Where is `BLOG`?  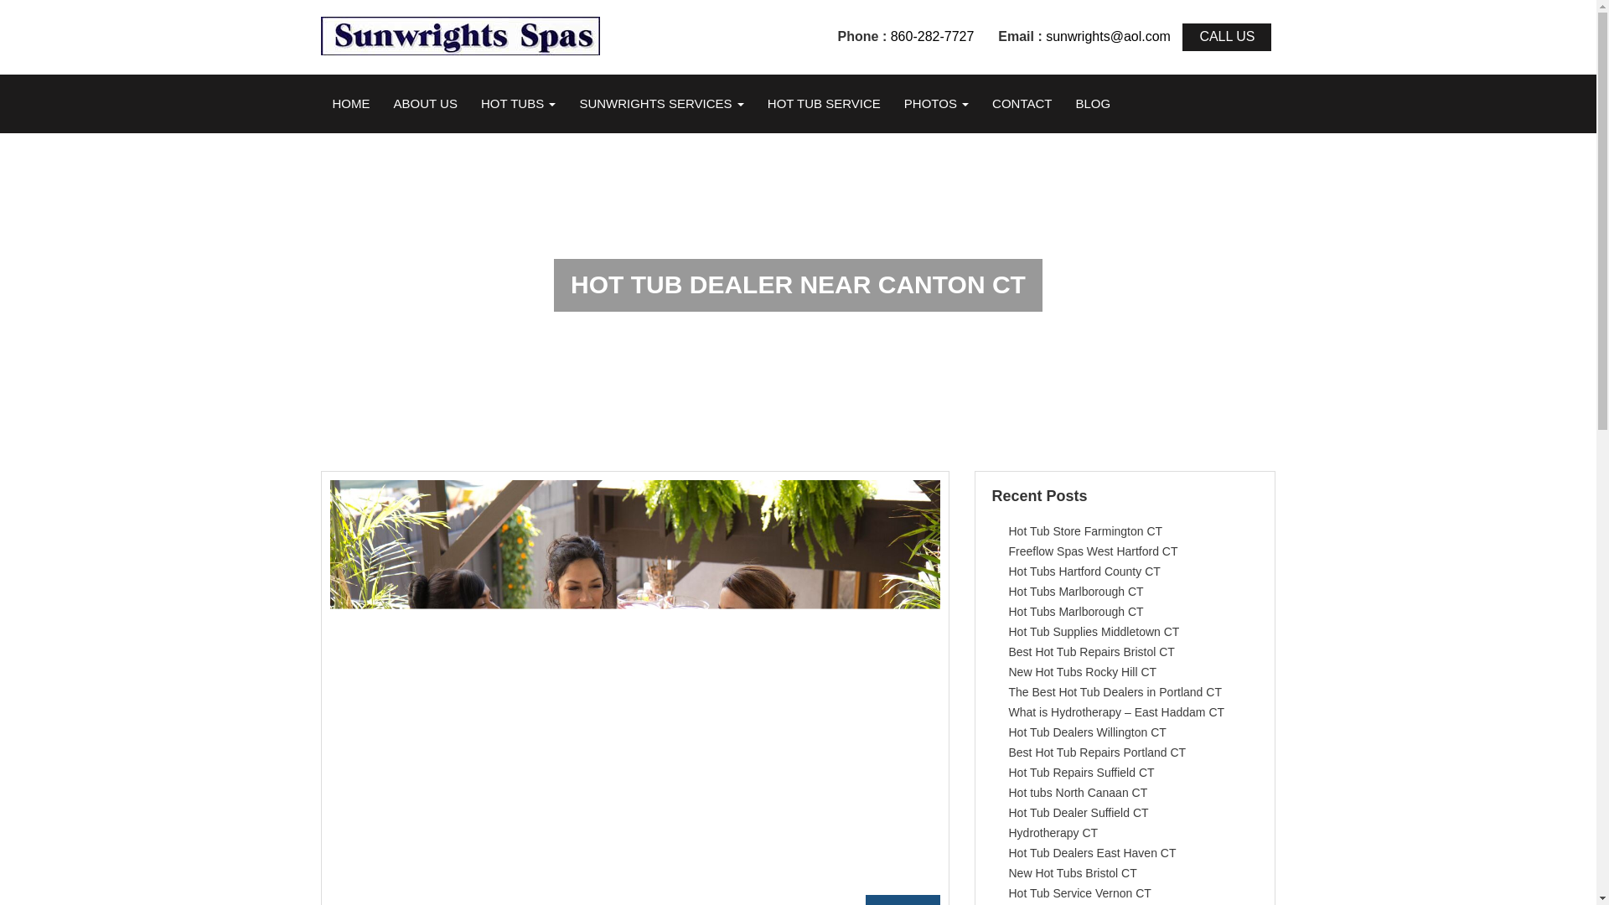 BLOG is located at coordinates (1093, 103).